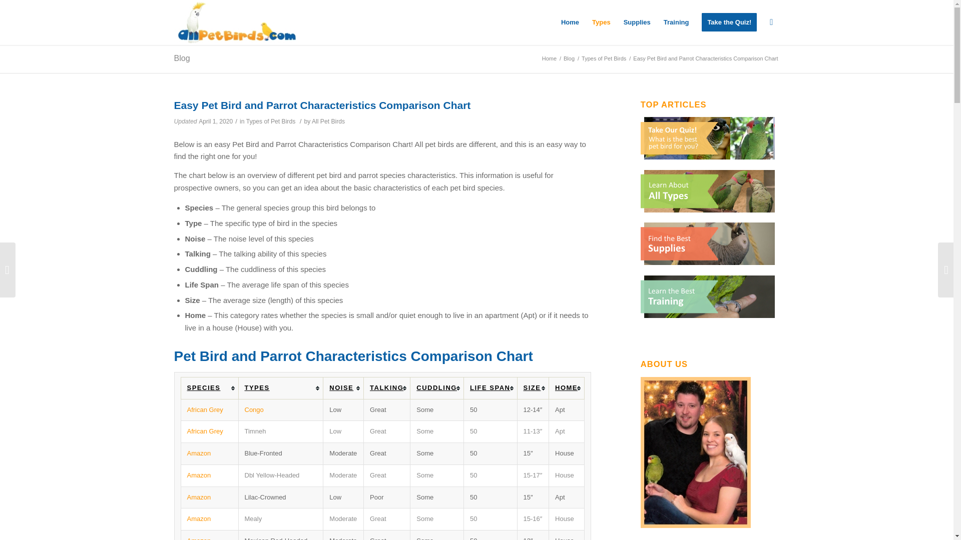 The height and width of the screenshot is (540, 961). What do you see at coordinates (570, 22) in the screenshot?
I see `Home` at bounding box center [570, 22].